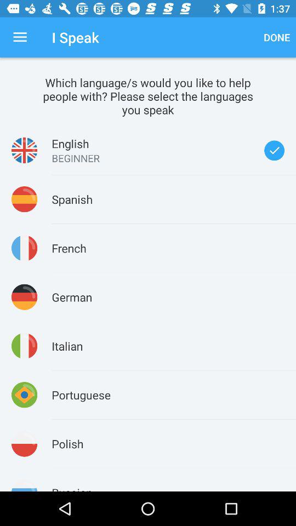  I want to click on click on the icon left to portuguese, so click(24, 395).